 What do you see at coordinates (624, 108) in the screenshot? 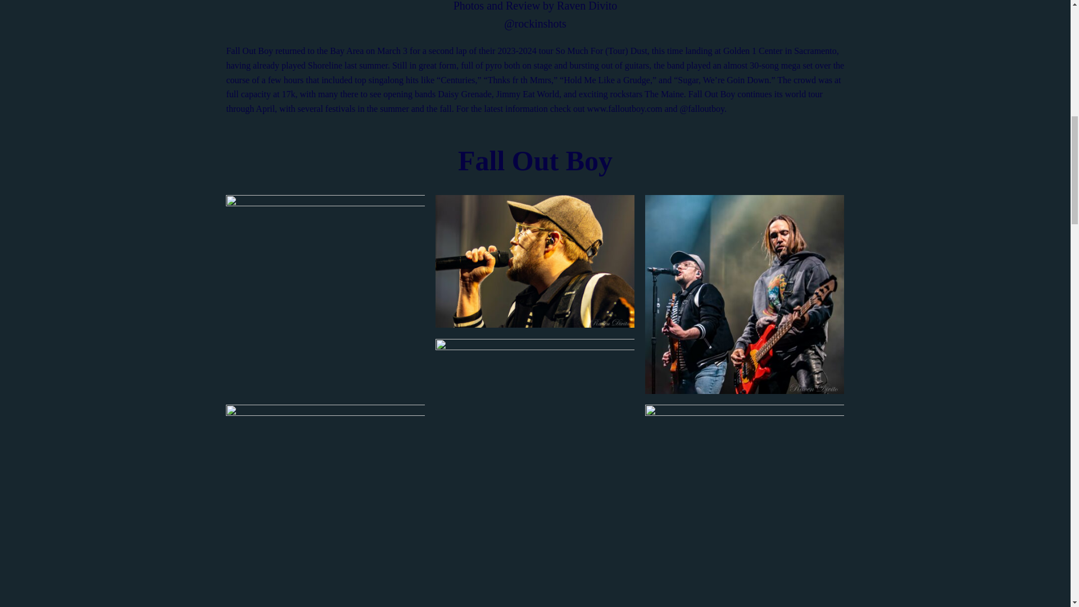
I see `www.falloutboy.com` at bounding box center [624, 108].